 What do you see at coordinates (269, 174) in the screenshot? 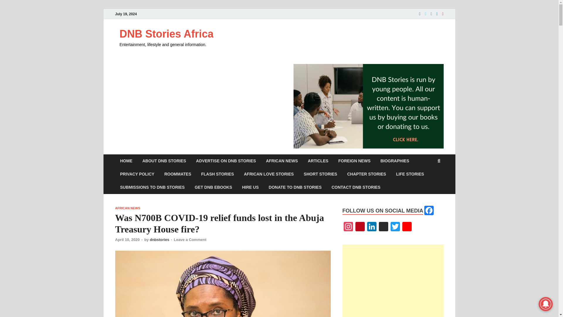
I see `AFRICAN LOVE STORIES` at bounding box center [269, 174].